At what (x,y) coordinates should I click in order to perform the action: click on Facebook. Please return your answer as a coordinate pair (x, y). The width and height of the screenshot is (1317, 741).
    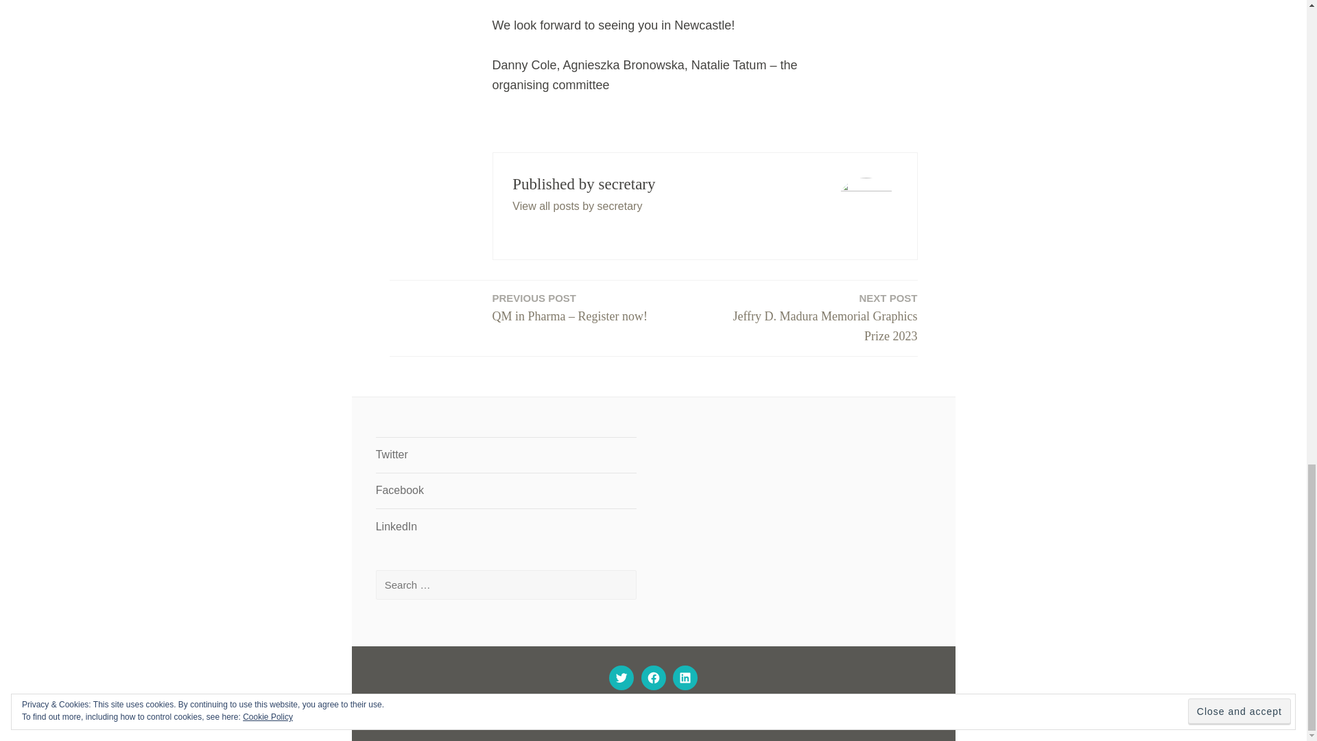
    Looking at the image, I should click on (399, 490).